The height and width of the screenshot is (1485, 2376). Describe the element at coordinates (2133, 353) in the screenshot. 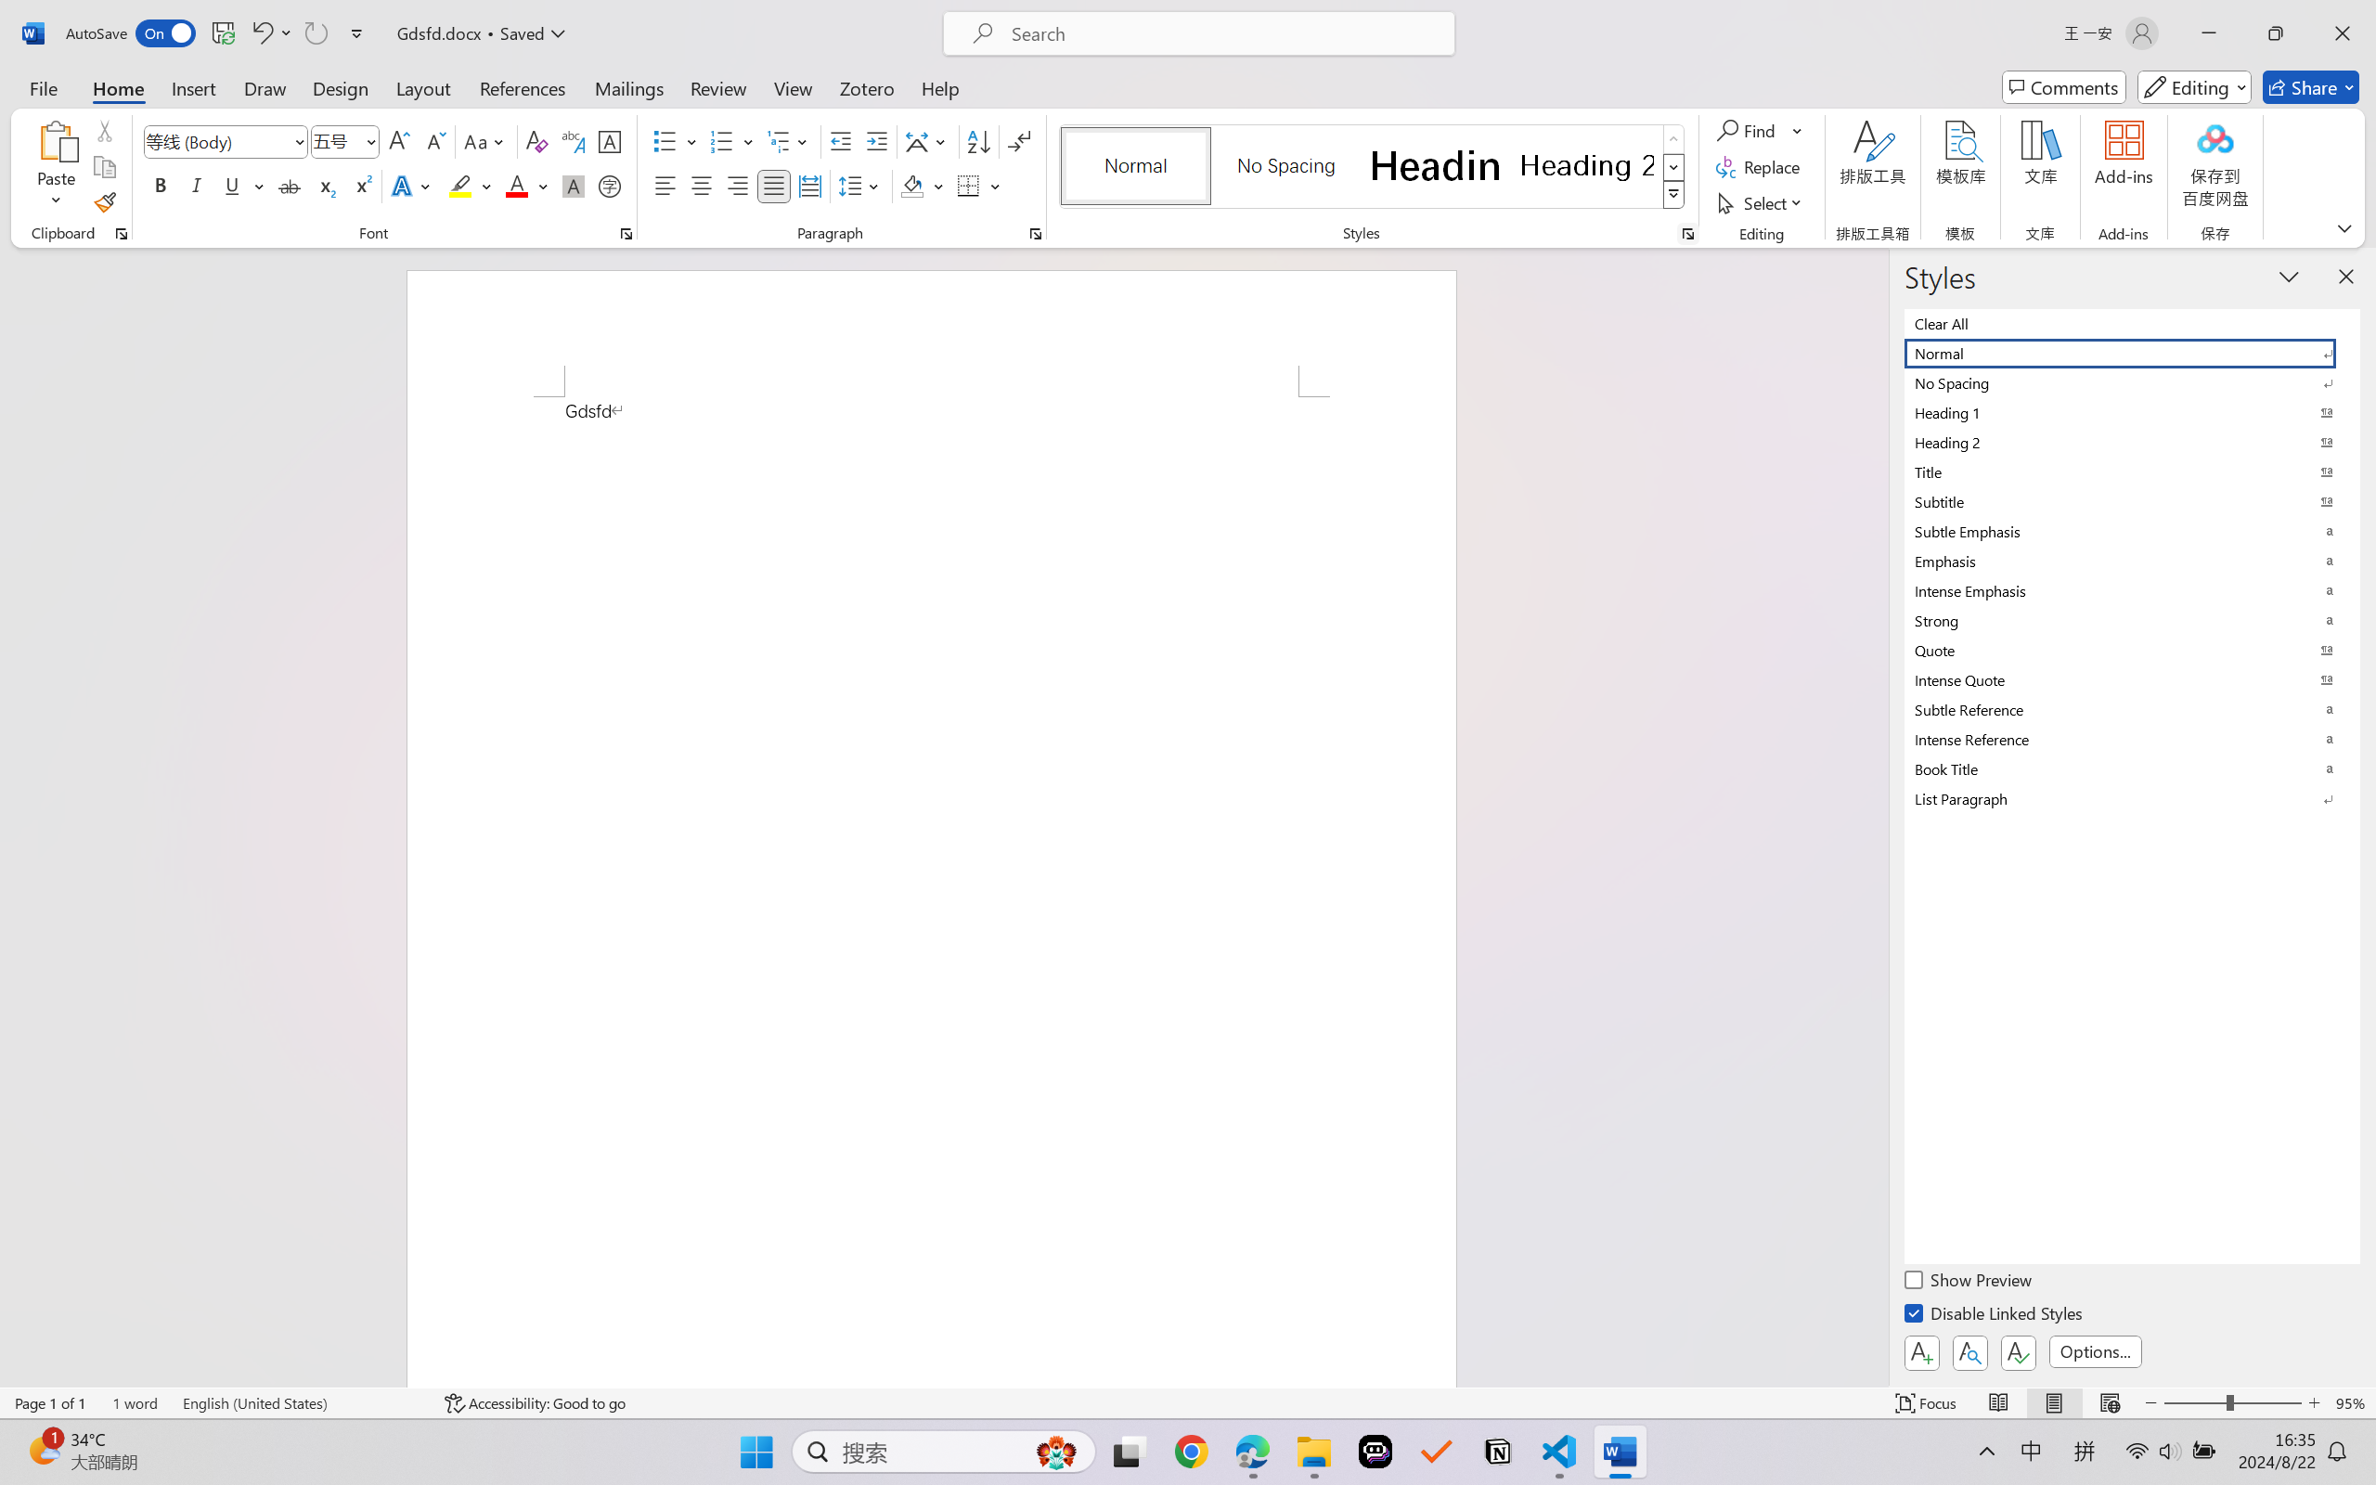

I see `Normal` at that location.